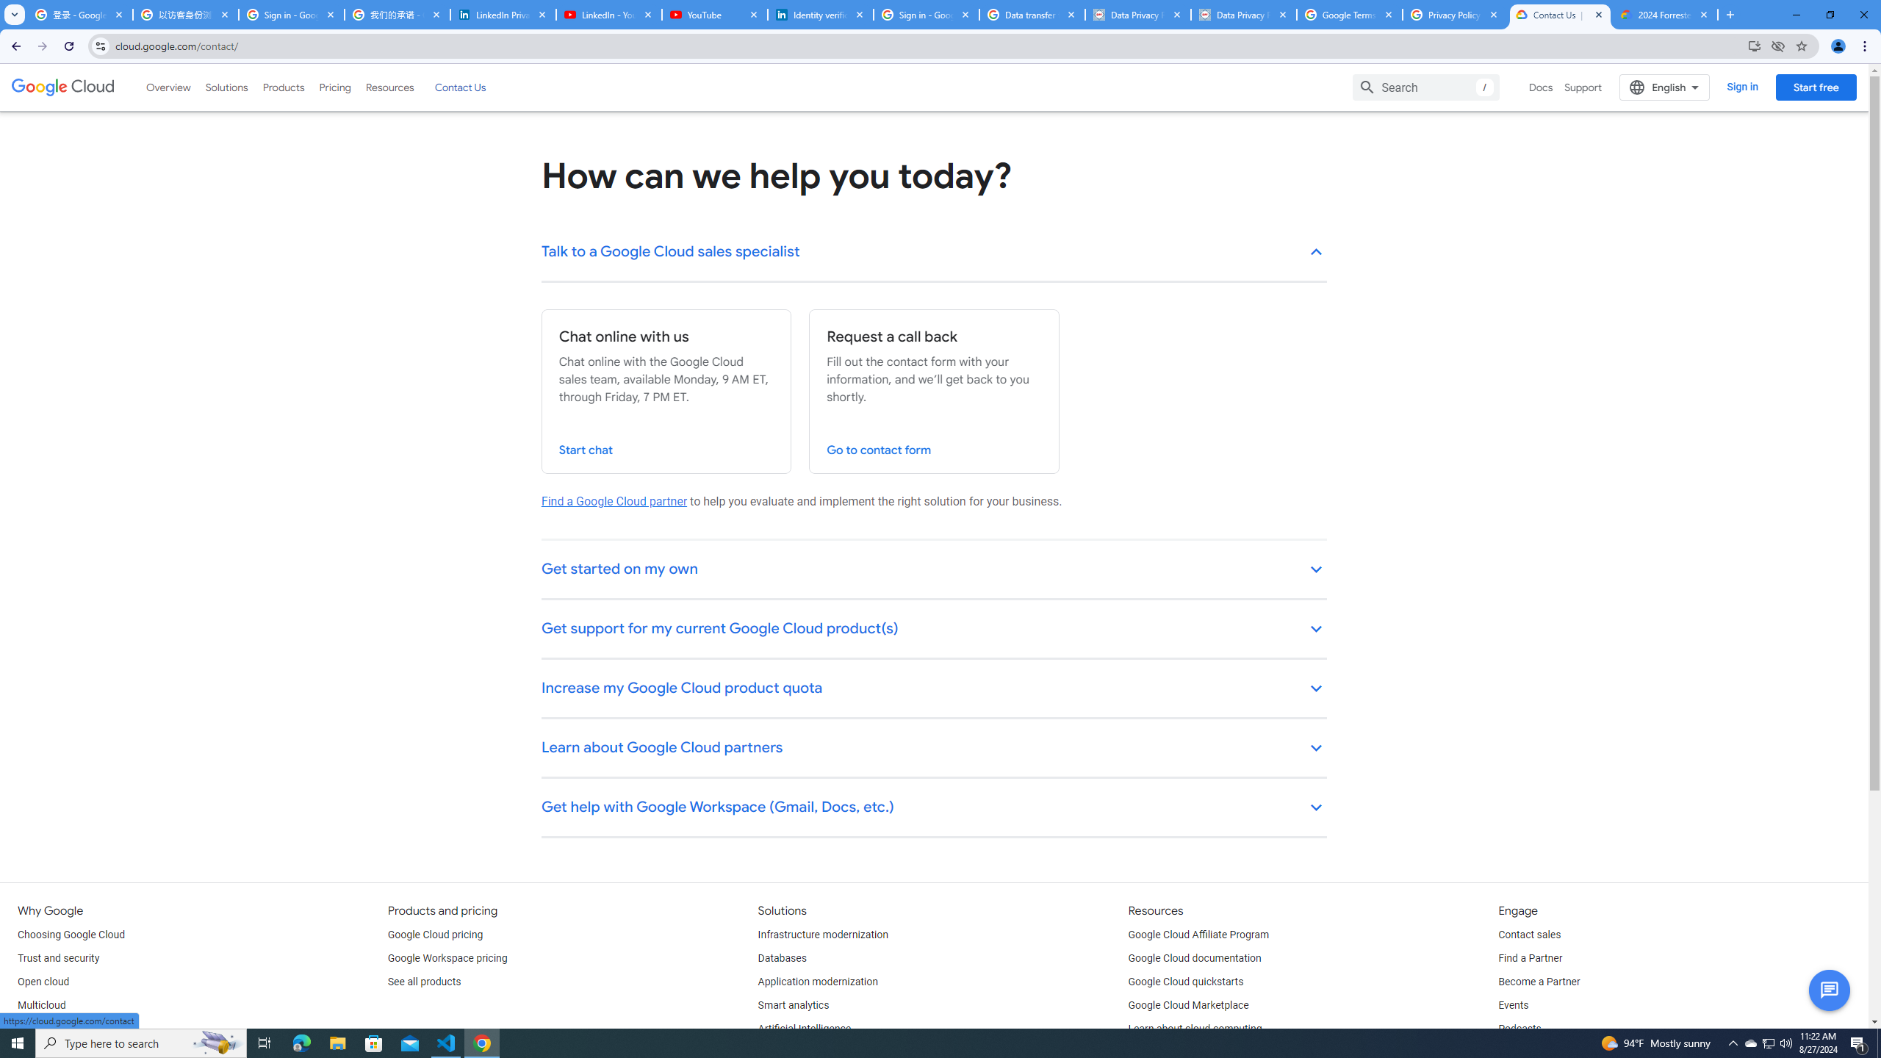 This screenshot has height=1058, width=1881. What do you see at coordinates (282, 87) in the screenshot?
I see `Products` at bounding box center [282, 87].